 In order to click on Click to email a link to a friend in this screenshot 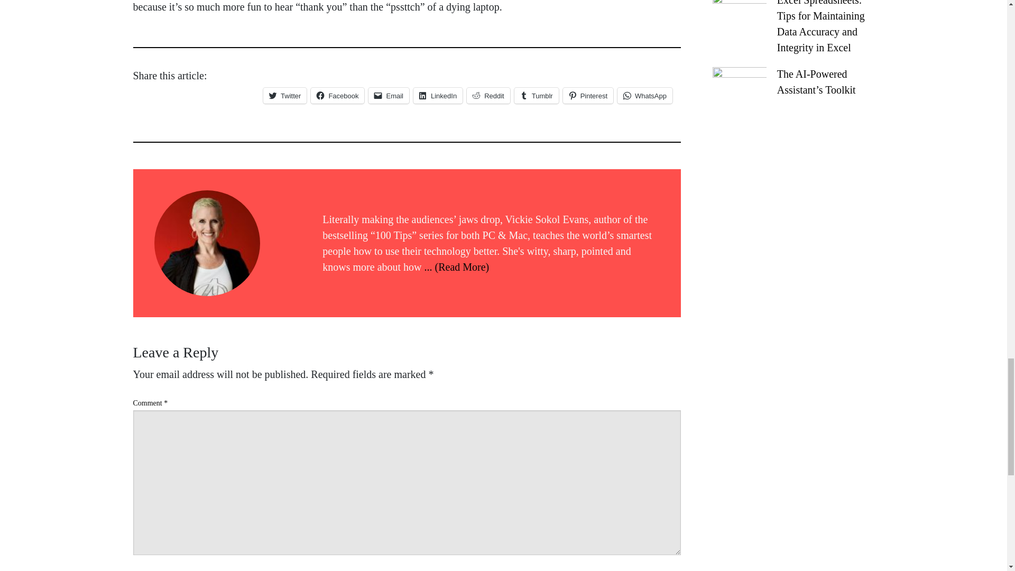, I will do `click(388, 95)`.